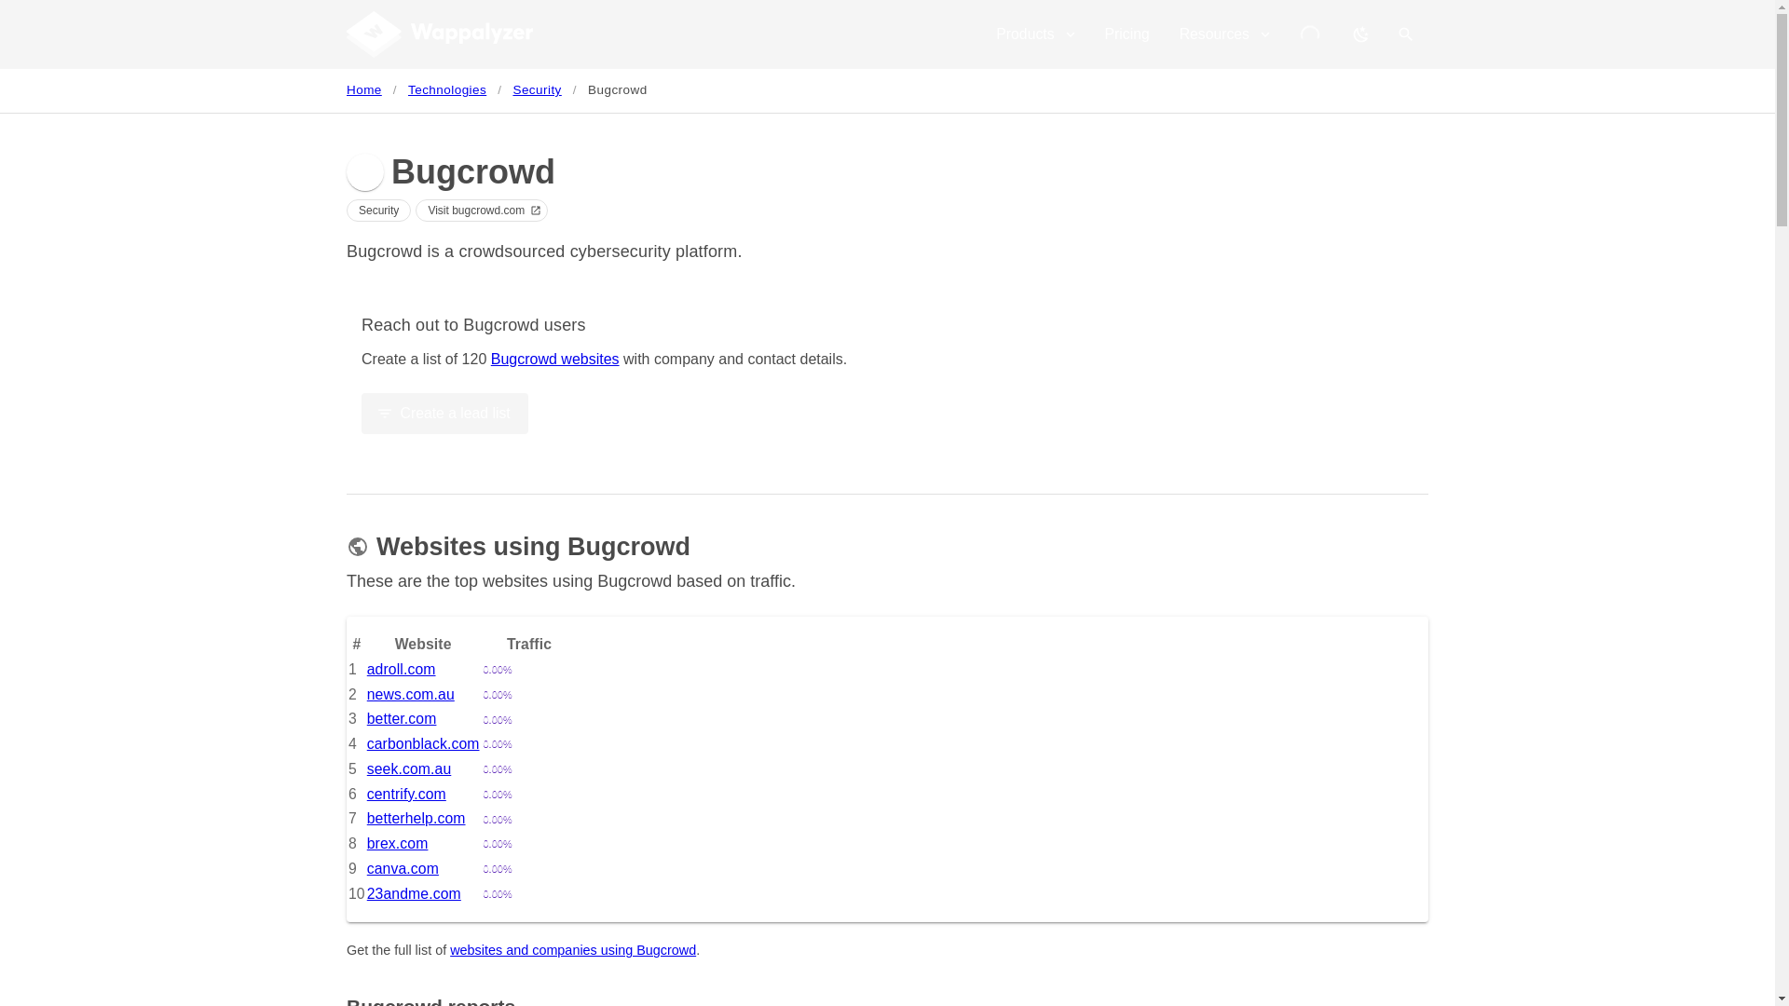 This screenshot has height=1006, width=1789. What do you see at coordinates (414, 892) in the screenshot?
I see `23andme.com` at bounding box center [414, 892].